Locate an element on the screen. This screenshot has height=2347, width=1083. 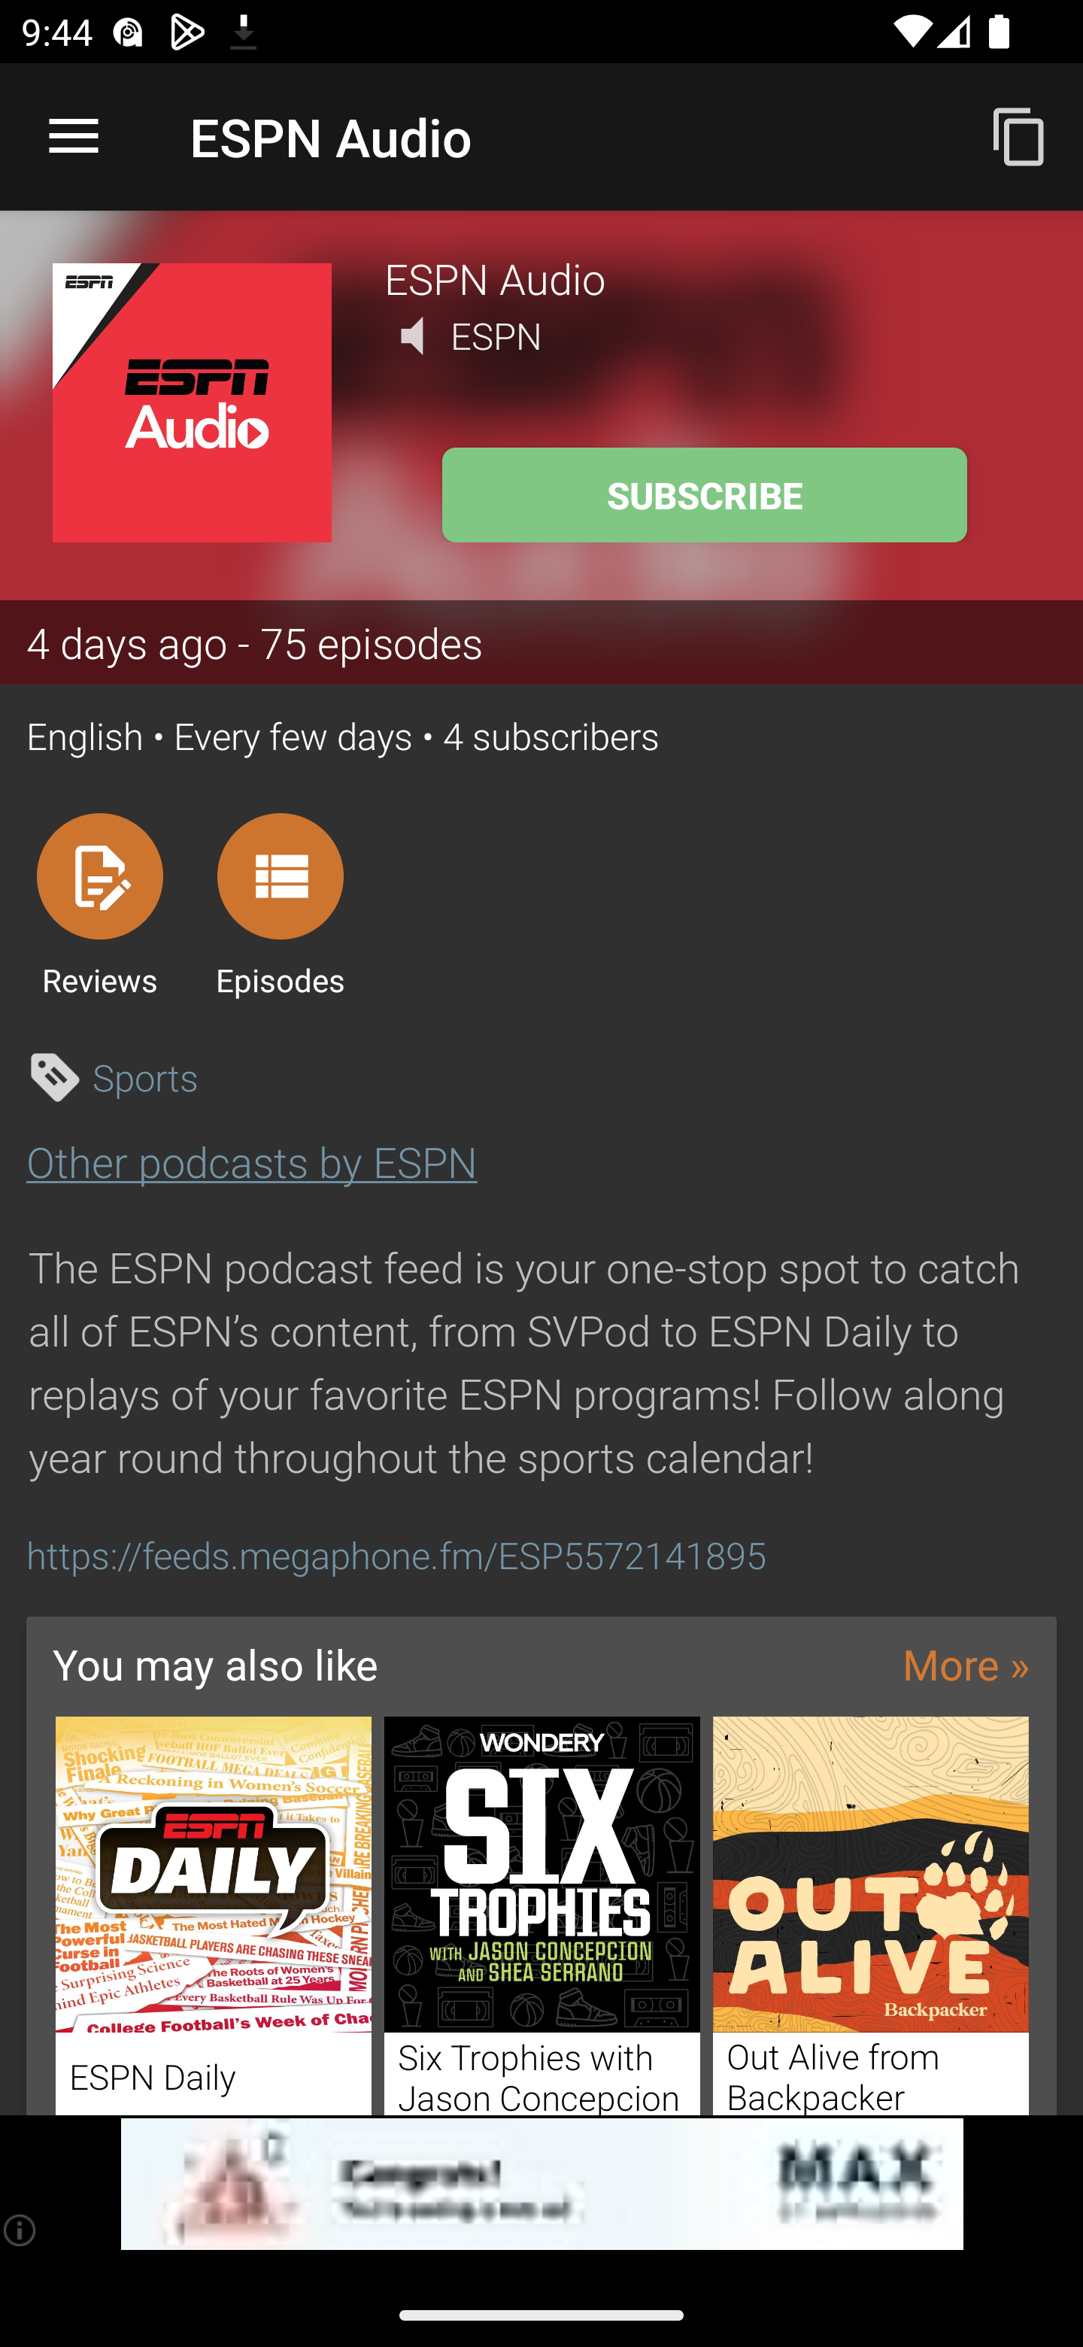
app-monetization is located at coordinates (541, 2185).